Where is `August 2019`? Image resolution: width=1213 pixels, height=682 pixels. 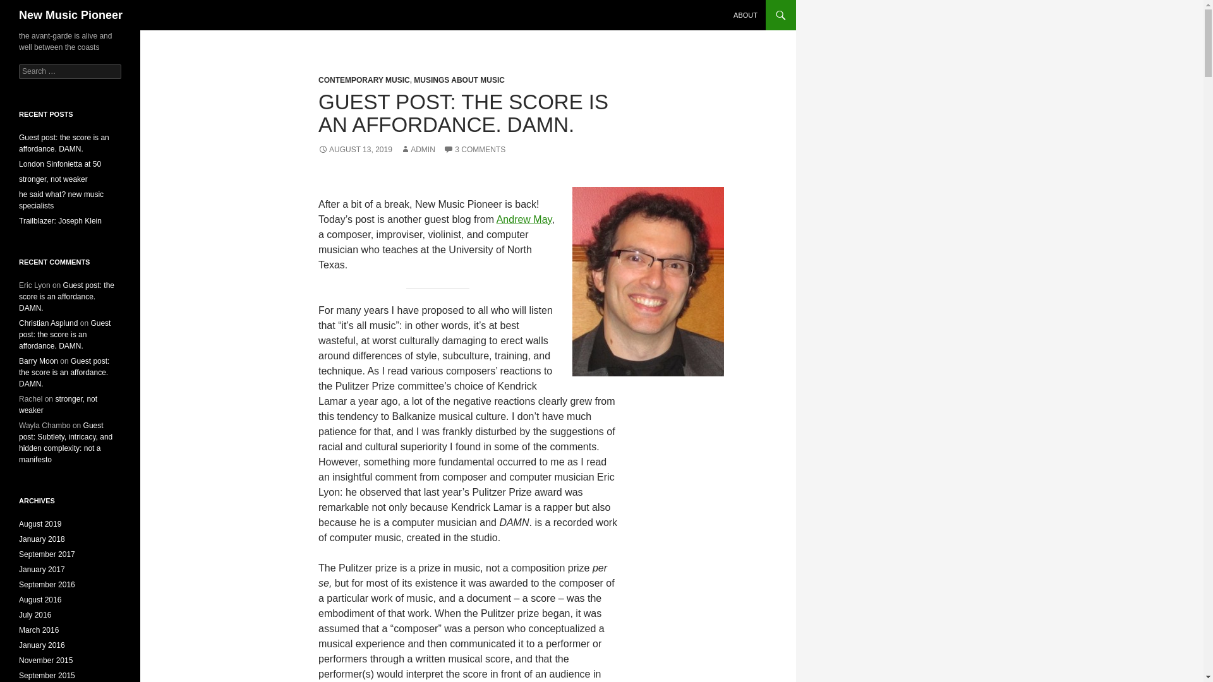
August 2019 is located at coordinates (40, 524).